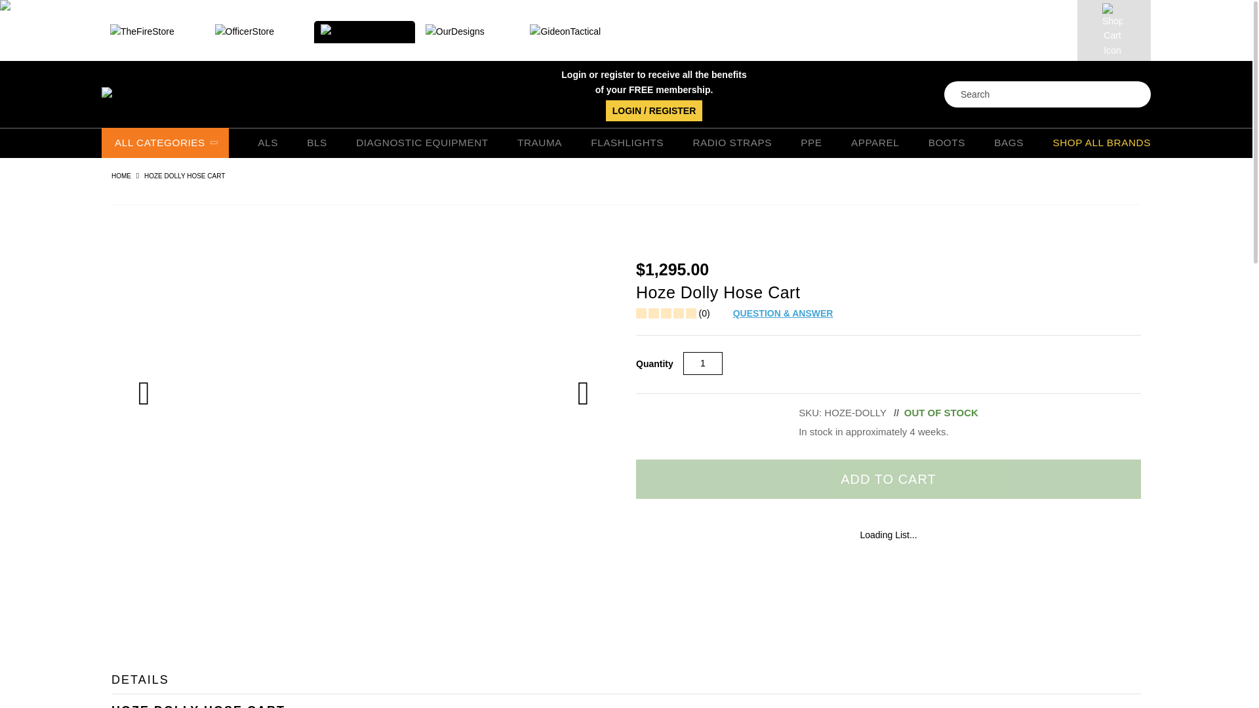 The height and width of the screenshot is (708, 1259). What do you see at coordinates (574, 31) in the screenshot?
I see `GideonTactical` at bounding box center [574, 31].